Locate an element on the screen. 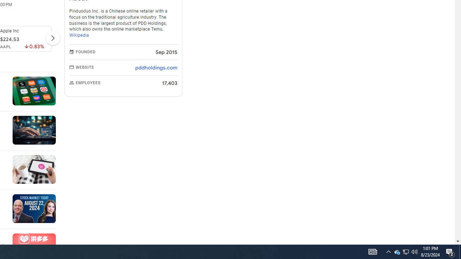 This screenshot has height=259, width=461. pddholdings.com is located at coordinates (156, 68).